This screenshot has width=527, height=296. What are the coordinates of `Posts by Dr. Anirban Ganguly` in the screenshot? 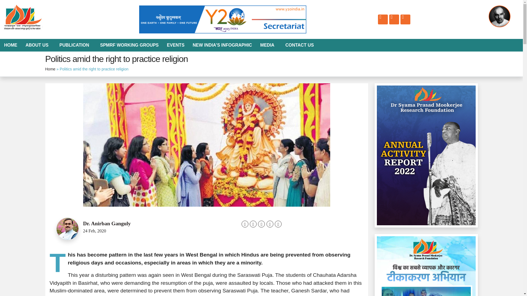 It's located at (106, 223).